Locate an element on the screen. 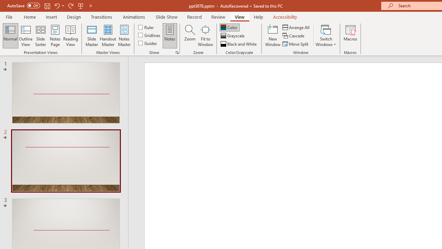 The height and width of the screenshot is (249, 442). Notes Page is located at coordinates (55, 35).